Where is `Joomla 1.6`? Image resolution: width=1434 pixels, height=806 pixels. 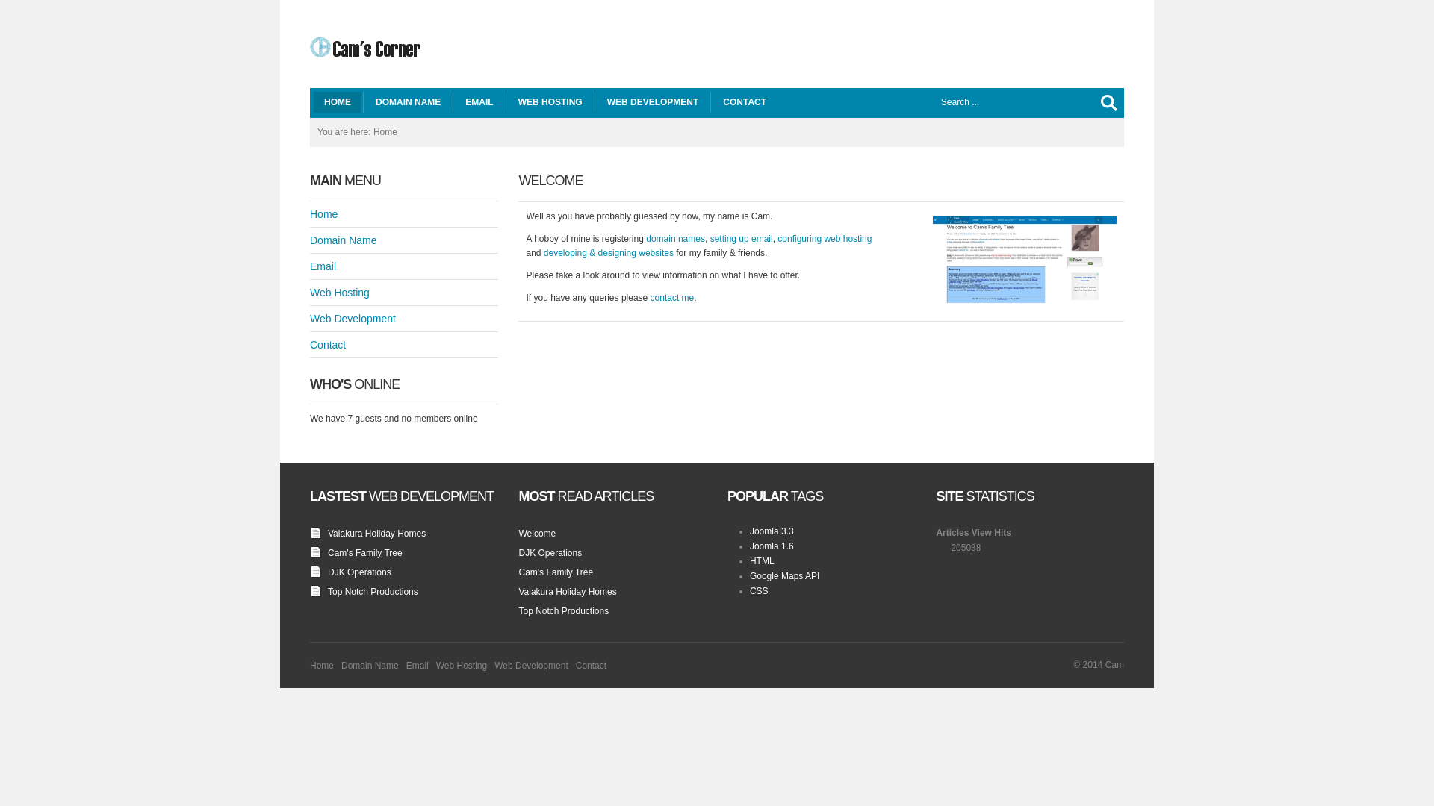 Joomla 1.6 is located at coordinates (772, 546).